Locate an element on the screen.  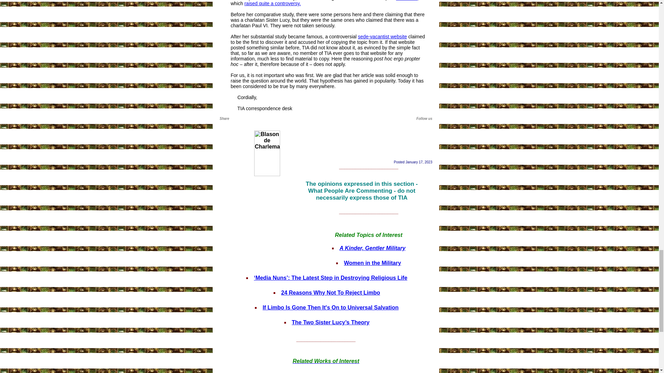
Women in the Military is located at coordinates (372, 263).